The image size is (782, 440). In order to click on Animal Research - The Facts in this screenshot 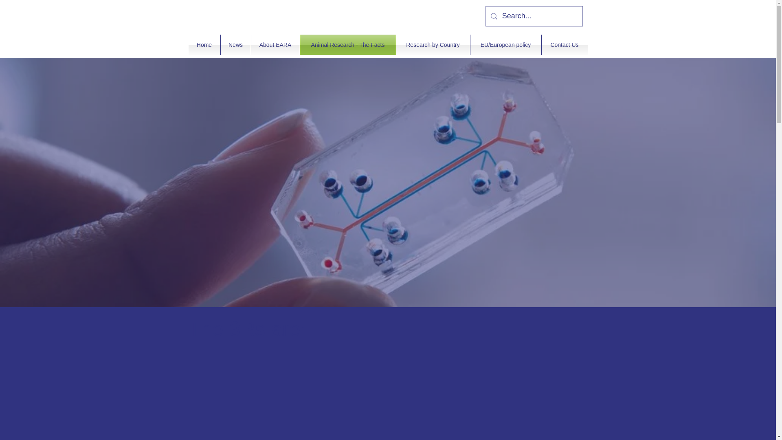, I will do `click(347, 45)`.